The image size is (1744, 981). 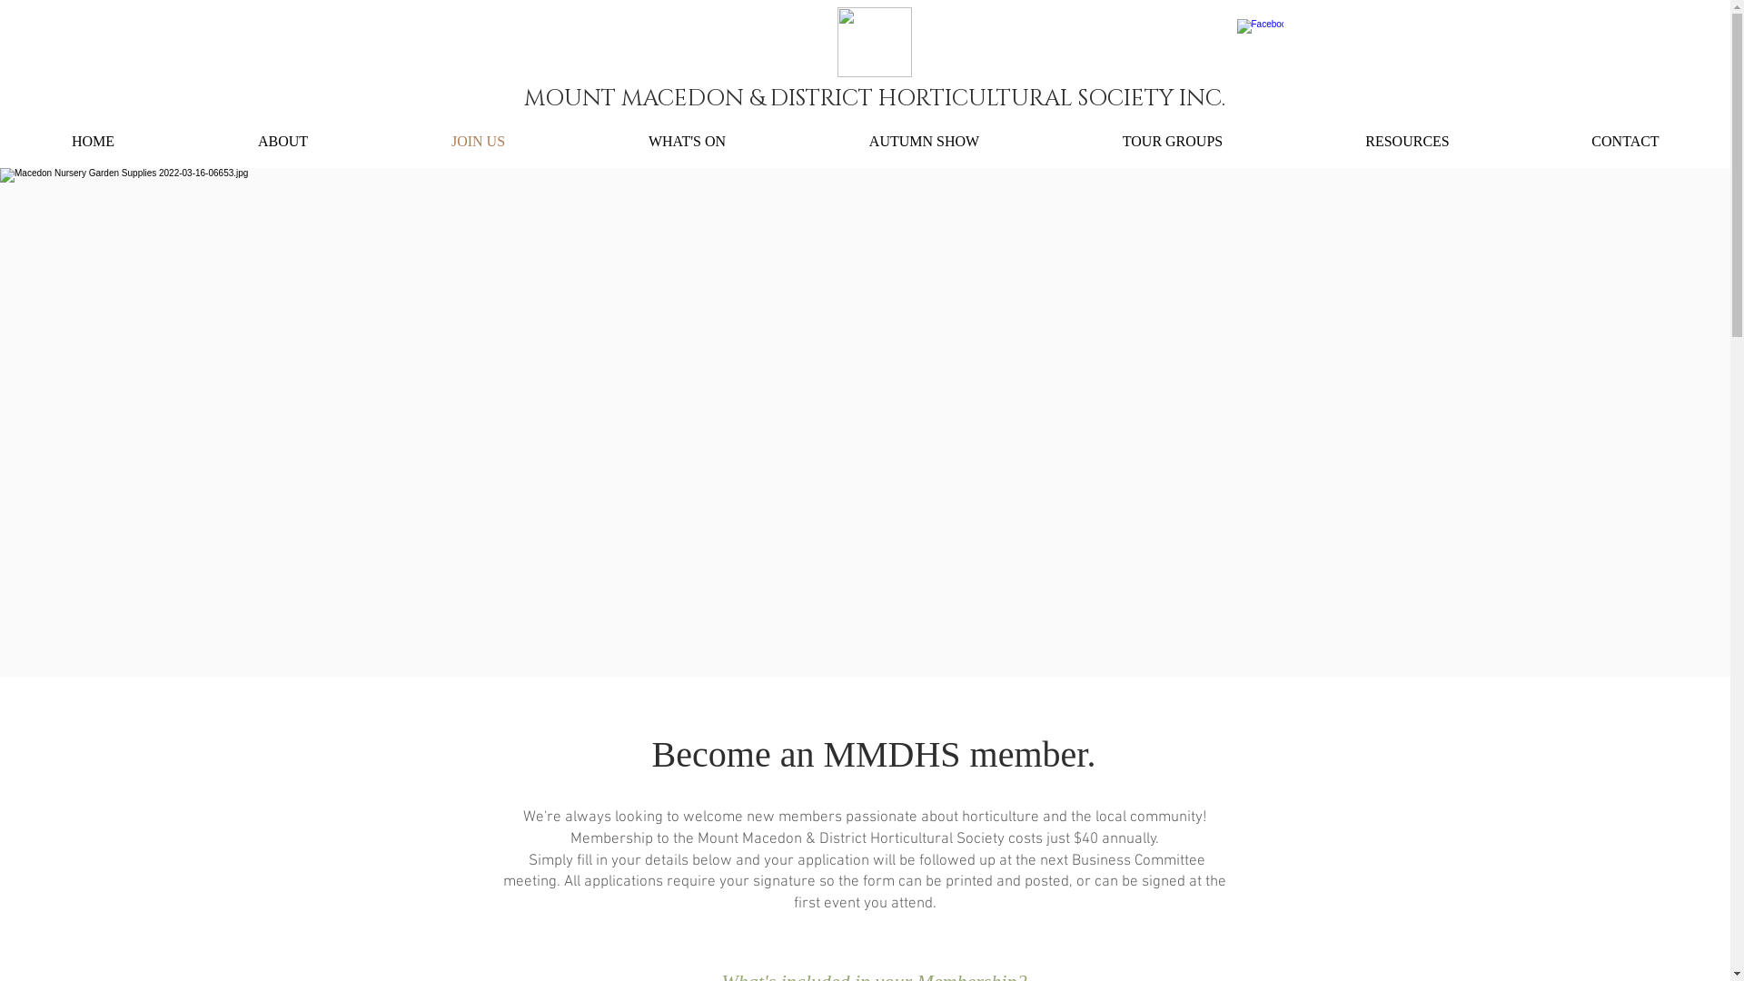 What do you see at coordinates (283, 142) in the screenshot?
I see `ABOUT` at bounding box center [283, 142].